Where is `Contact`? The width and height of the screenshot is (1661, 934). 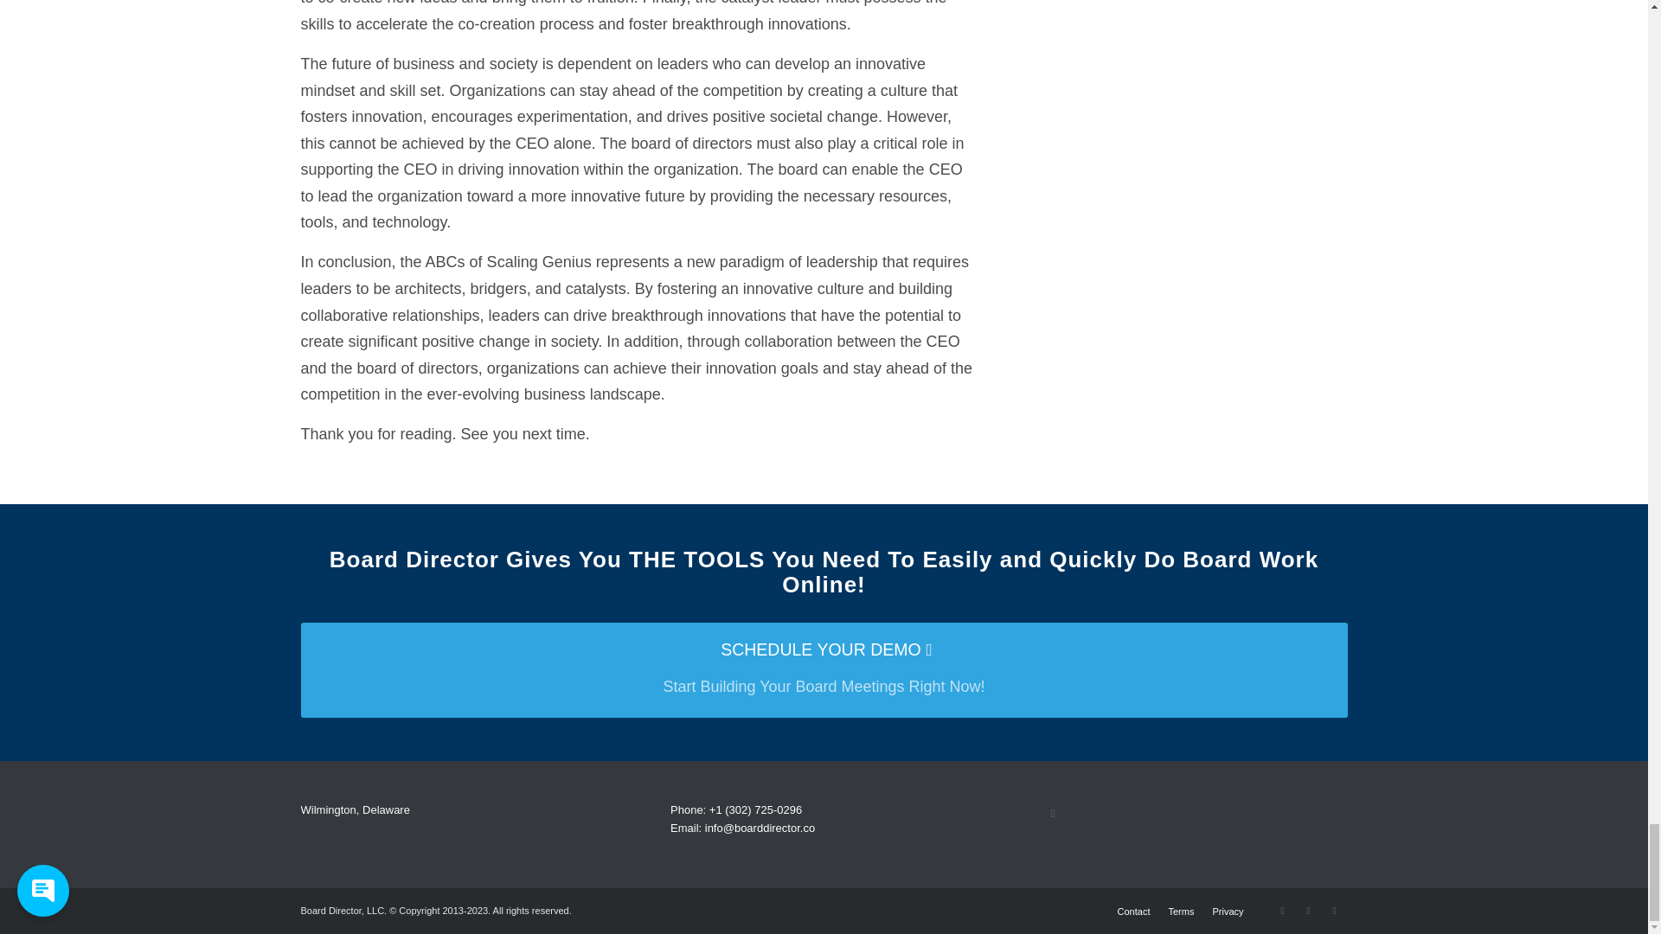
Contact is located at coordinates (1134, 911).